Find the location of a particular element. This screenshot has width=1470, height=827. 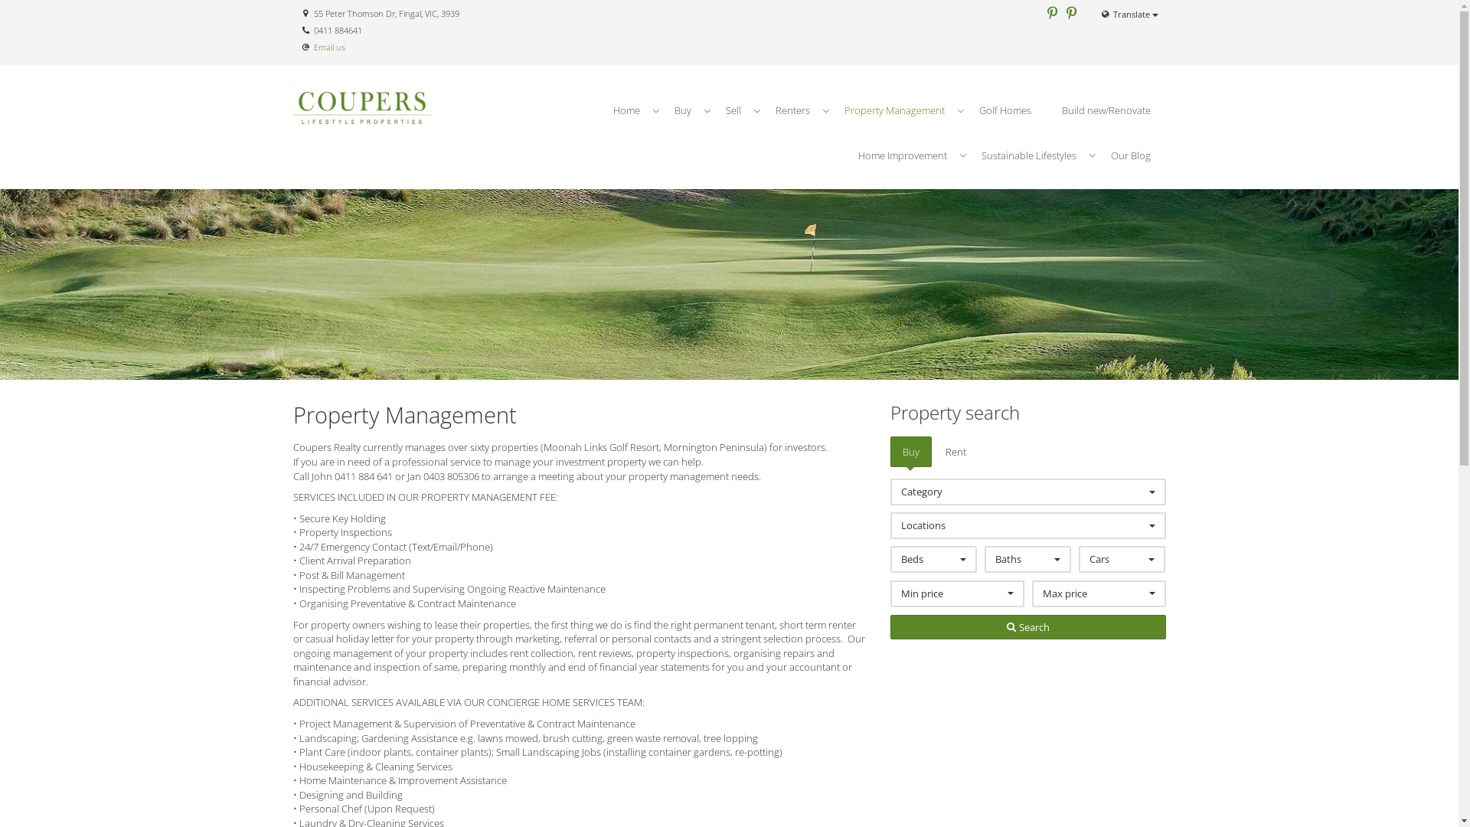

Golf Homes is located at coordinates (1004, 110).